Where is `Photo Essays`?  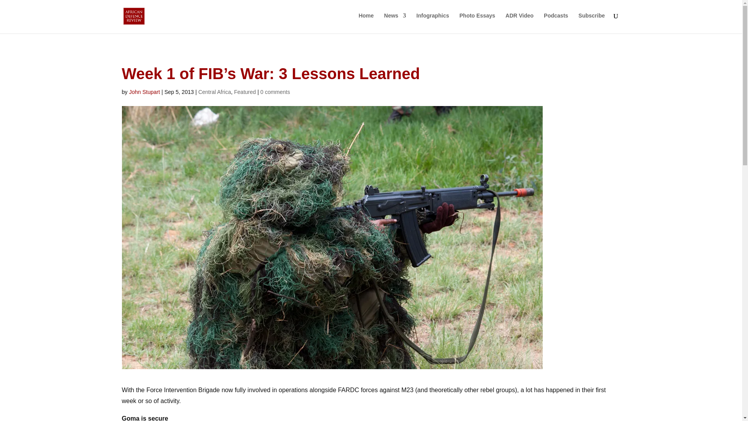 Photo Essays is located at coordinates (477, 22).